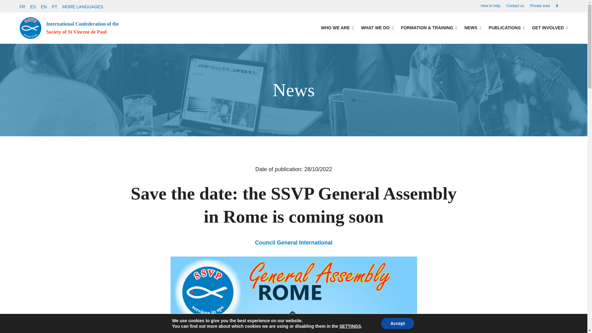 This screenshot has height=333, width=592. I want to click on EN, so click(44, 7).